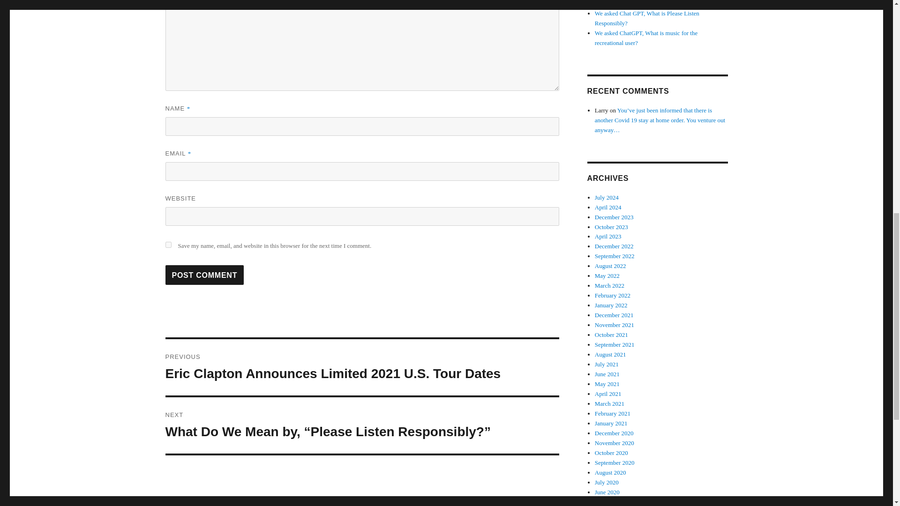  What do you see at coordinates (613, 413) in the screenshot?
I see `February 2021` at bounding box center [613, 413].